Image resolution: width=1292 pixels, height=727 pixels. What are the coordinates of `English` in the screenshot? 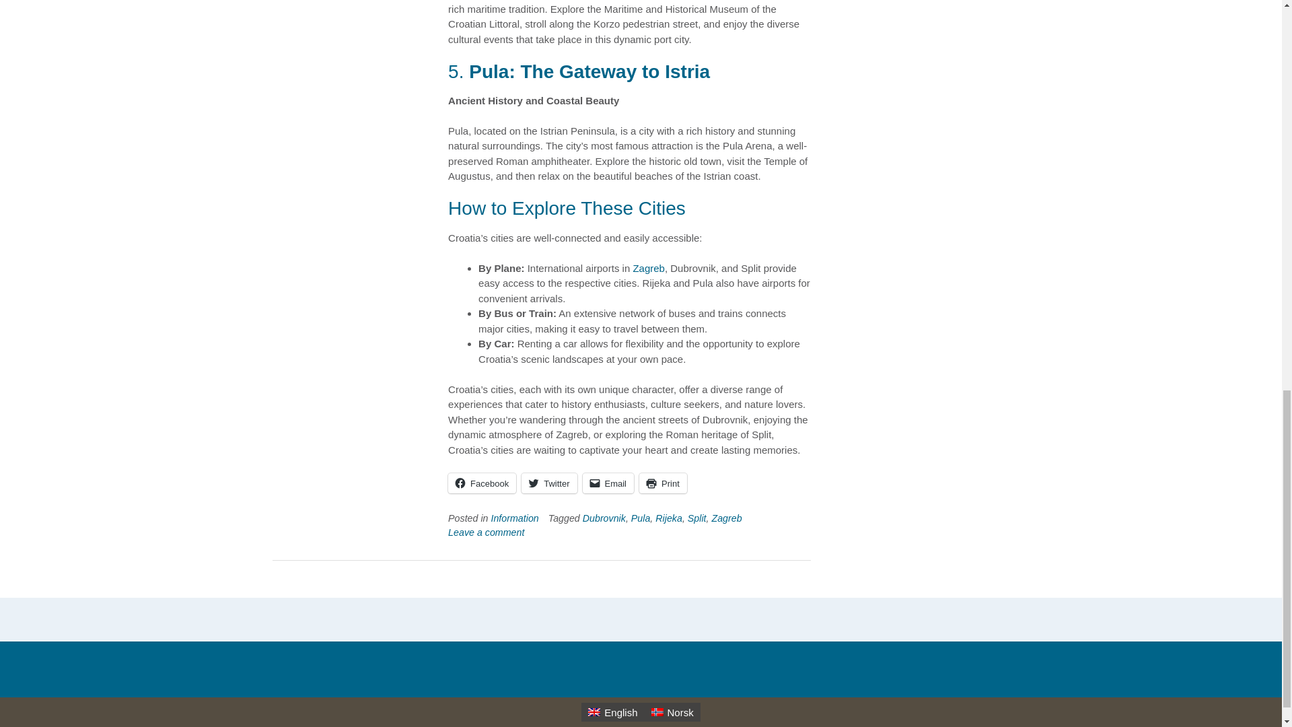 It's located at (612, 712).